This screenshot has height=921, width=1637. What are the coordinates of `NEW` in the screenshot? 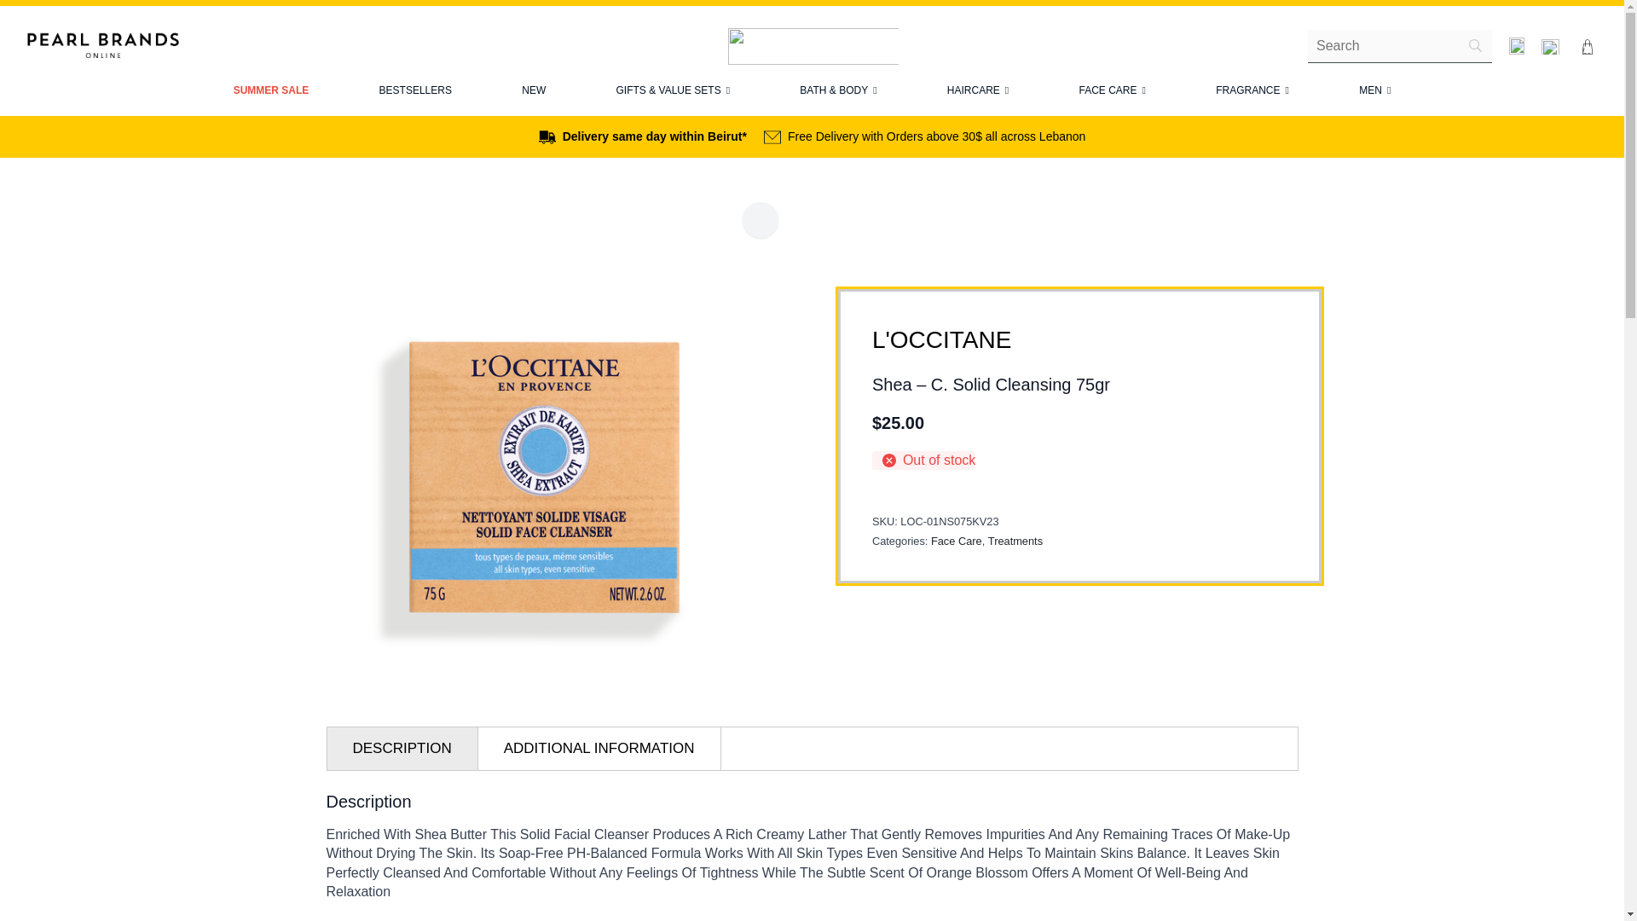 It's located at (534, 90).